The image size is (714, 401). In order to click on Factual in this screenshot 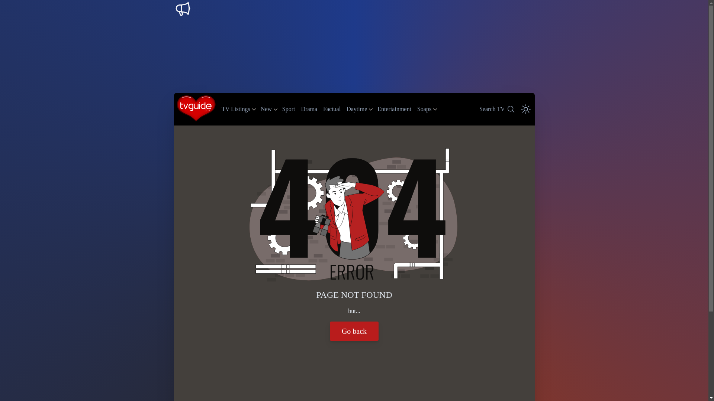, I will do `click(332, 108)`.